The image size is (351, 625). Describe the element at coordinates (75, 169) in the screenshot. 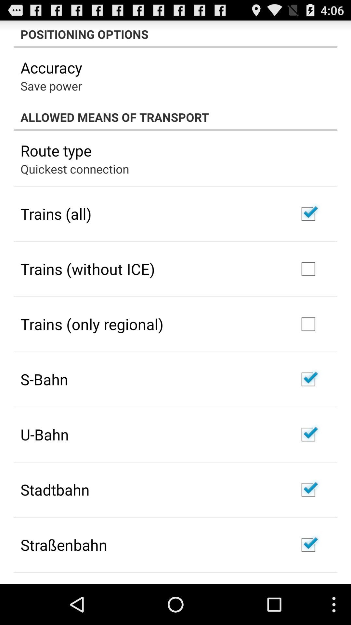

I see `turn on quickest connection app` at that location.